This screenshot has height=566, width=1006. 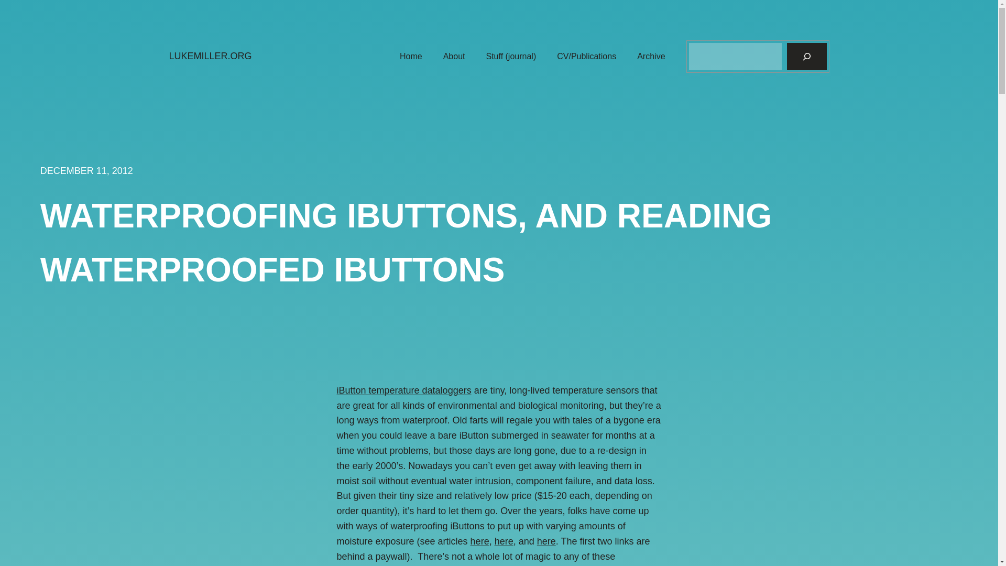 I want to click on Archive, so click(x=651, y=57).